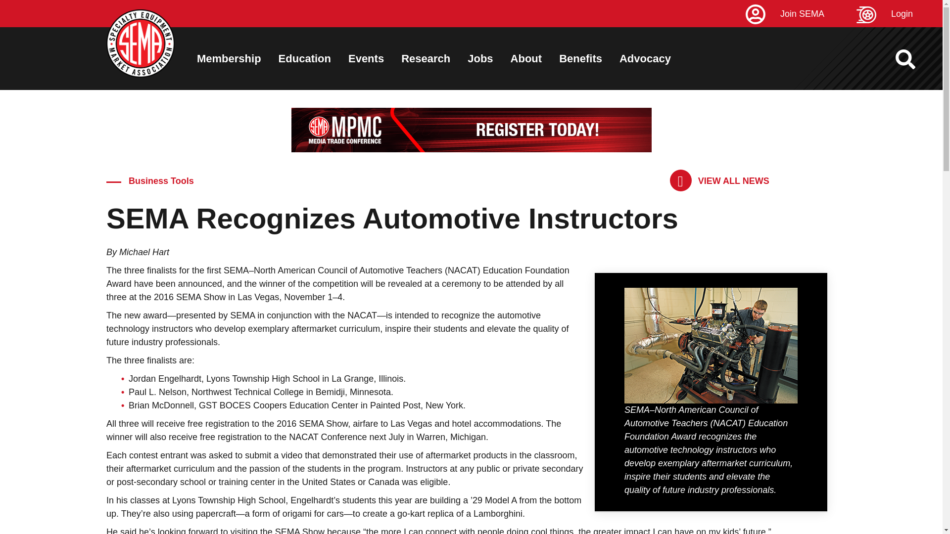 This screenshot has height=534, width=950. Describe the element at coordinates (471, 130) in the screenshot. I see `MPMC Media Trade Conference 2024` at that location.